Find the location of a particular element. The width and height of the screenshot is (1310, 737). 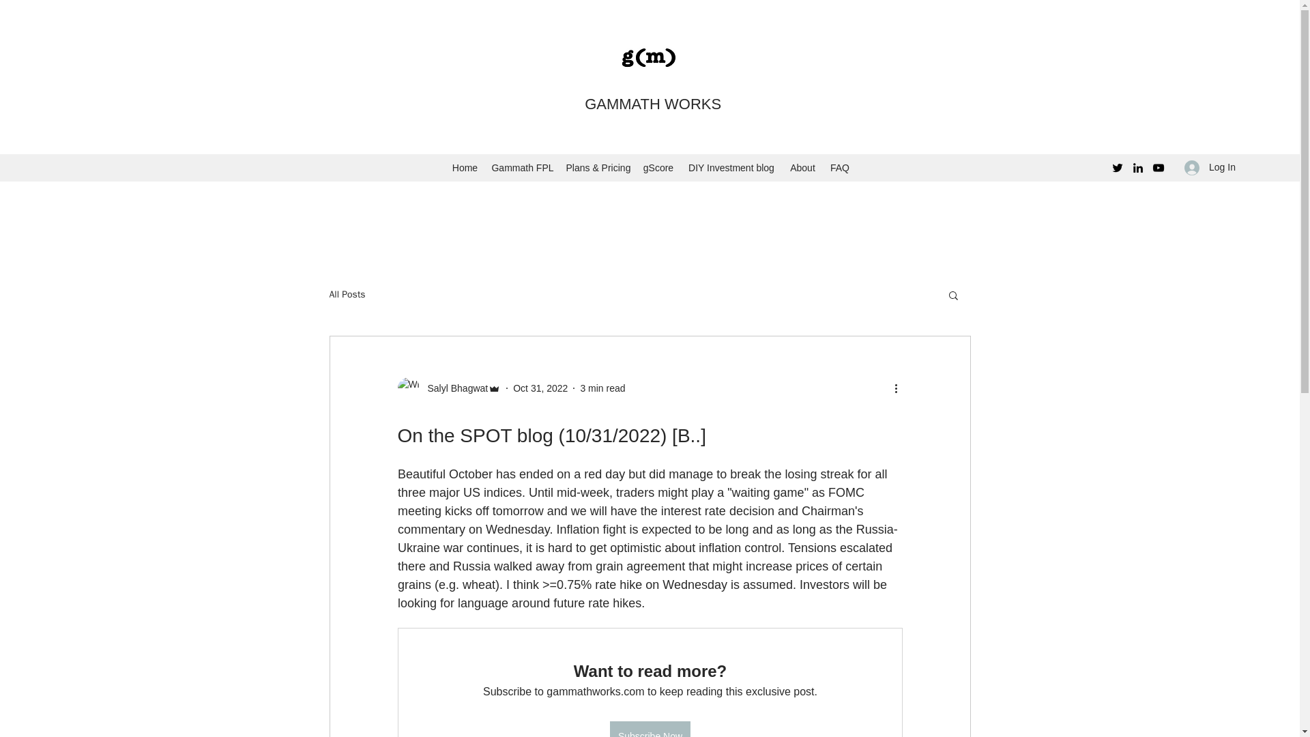

Salyl Bhagwat is located at coordinates (453, 388).